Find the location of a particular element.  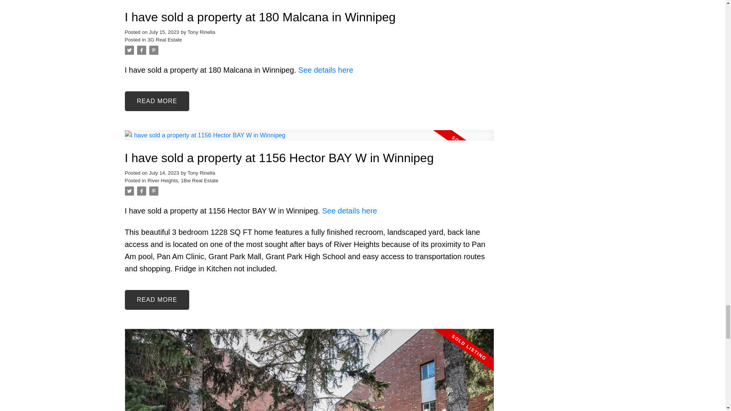

I have sold a property at 1156 Hector BAY W in Winnipeg is located at coordinates (309, 158).